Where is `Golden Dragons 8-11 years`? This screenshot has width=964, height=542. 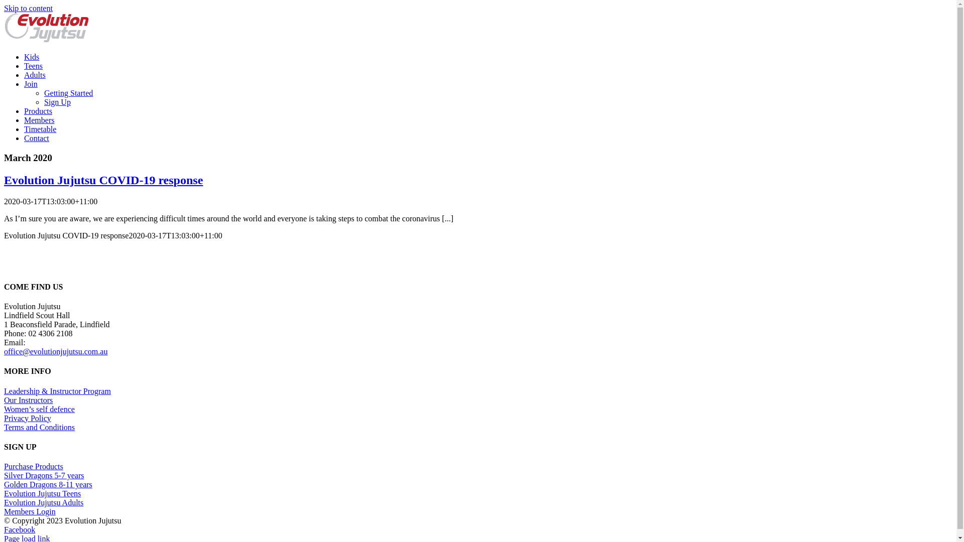 Golden Dragons 8-11 years is located at coordinates (48, 485).